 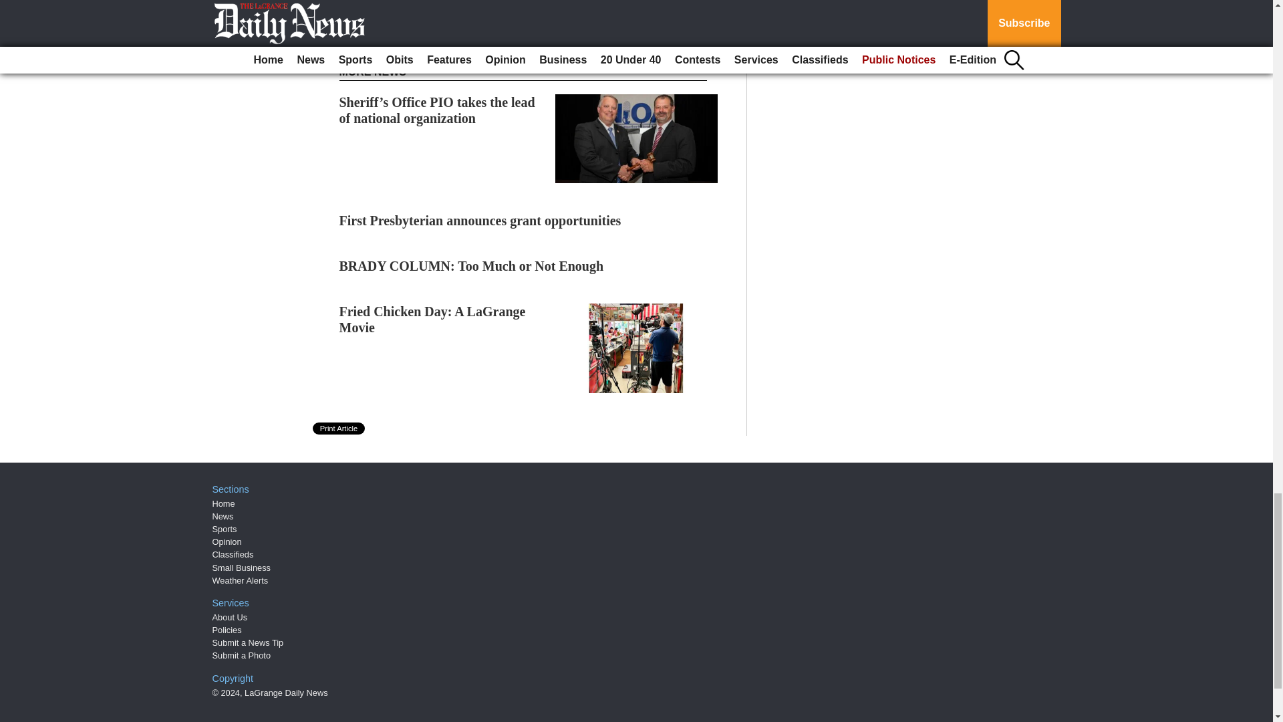 What do you see at coordinates (223, 504) in the screenshot?
I see `Home` at bounding box center [223, 504].